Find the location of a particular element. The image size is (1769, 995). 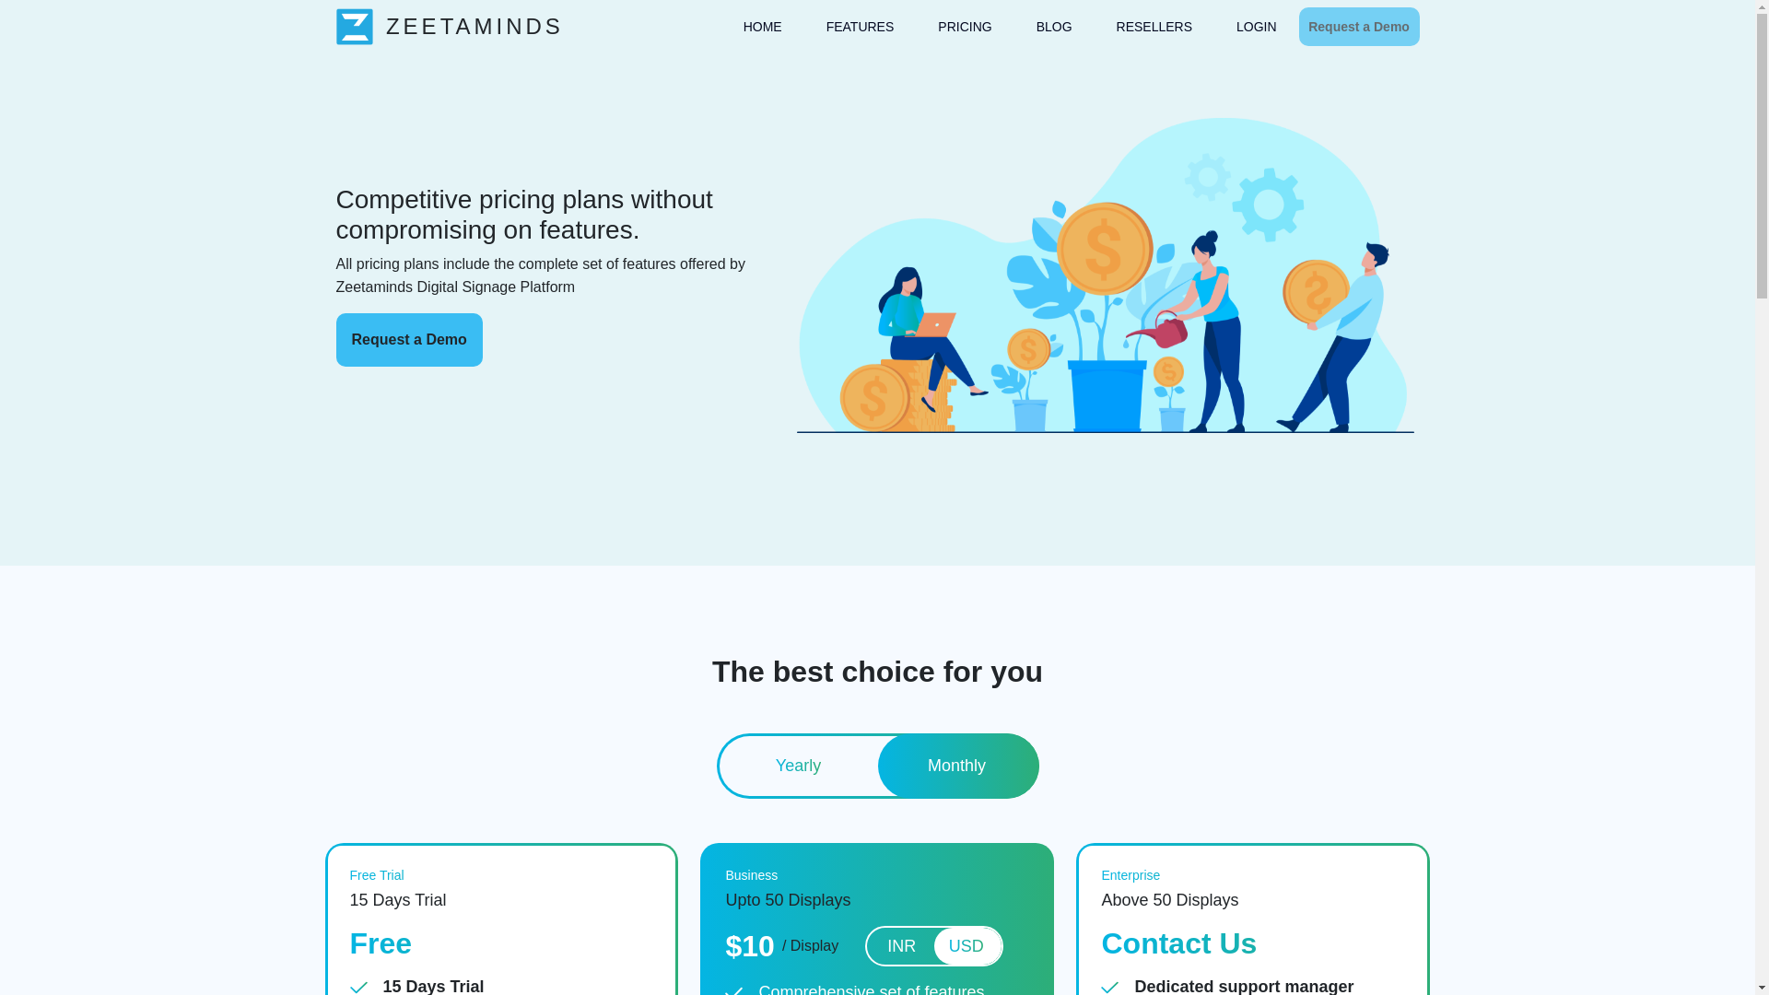

BLOG is located at coordinates (1054, 28).